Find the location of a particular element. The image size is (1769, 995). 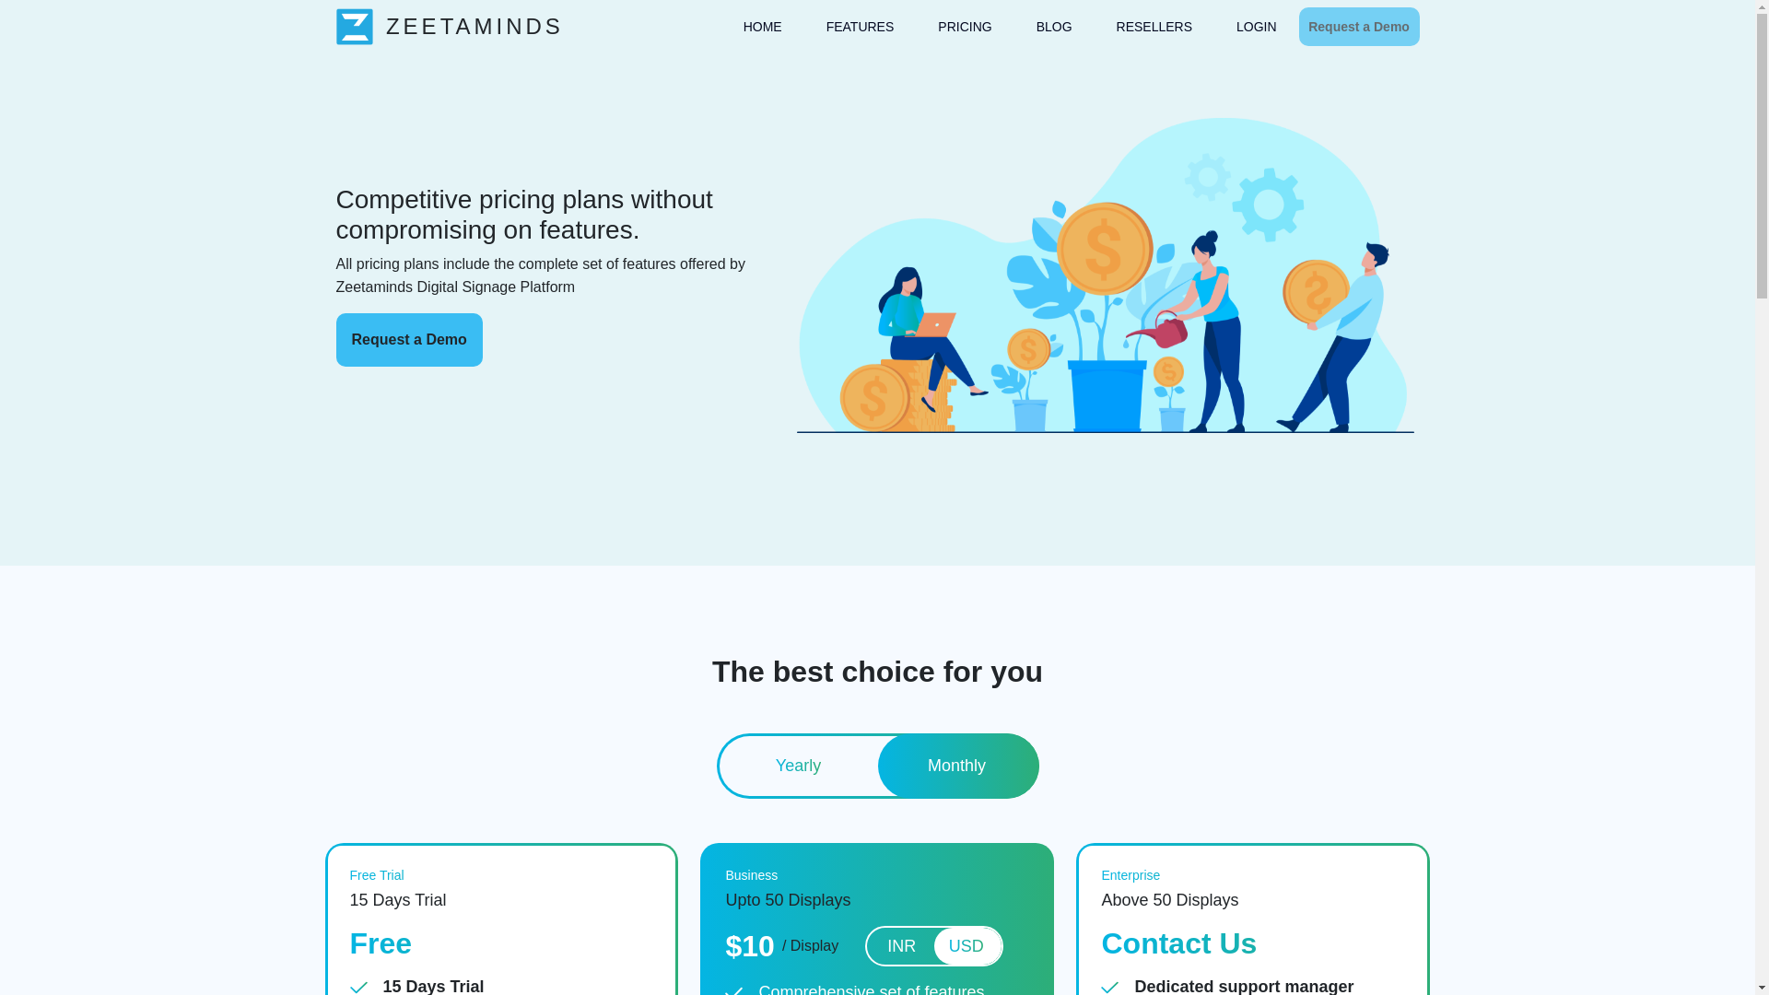

BLOG is located at coordinates (1054, 28).